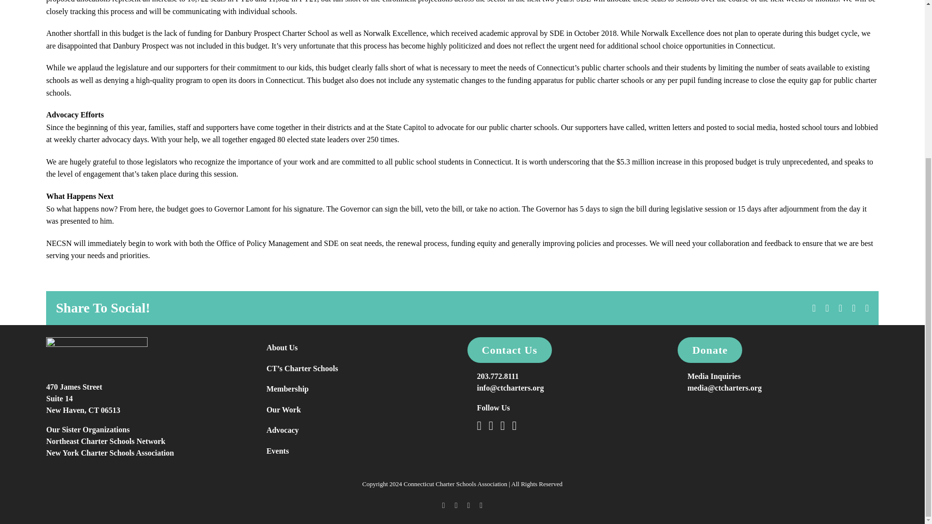 The image size is (932, 524). Describe the element at coordinates (490, 426) in the screenshot. I see `Twitter` at that location.